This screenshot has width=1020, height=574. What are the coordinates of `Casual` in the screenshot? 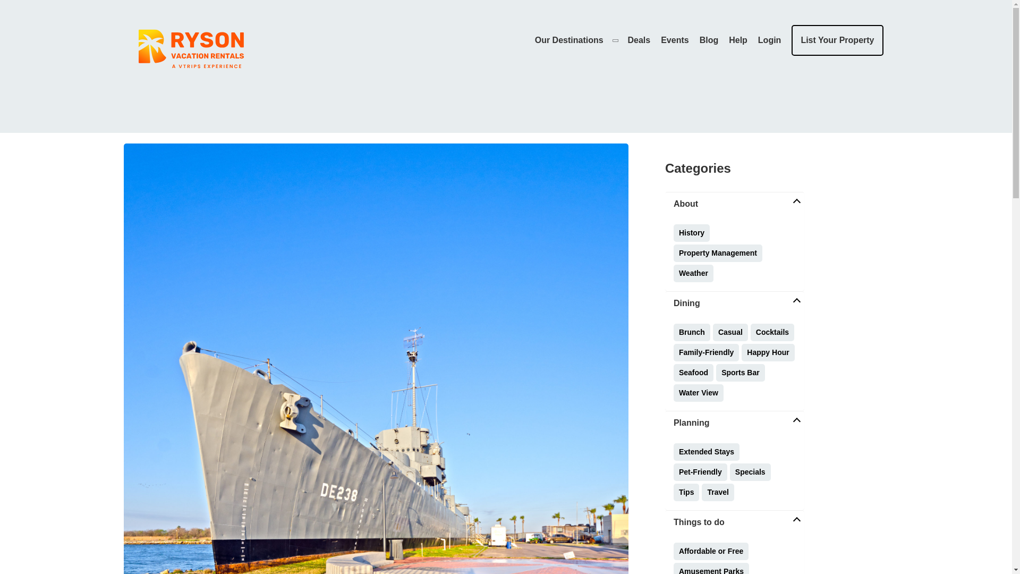 It's located at (730, 332).